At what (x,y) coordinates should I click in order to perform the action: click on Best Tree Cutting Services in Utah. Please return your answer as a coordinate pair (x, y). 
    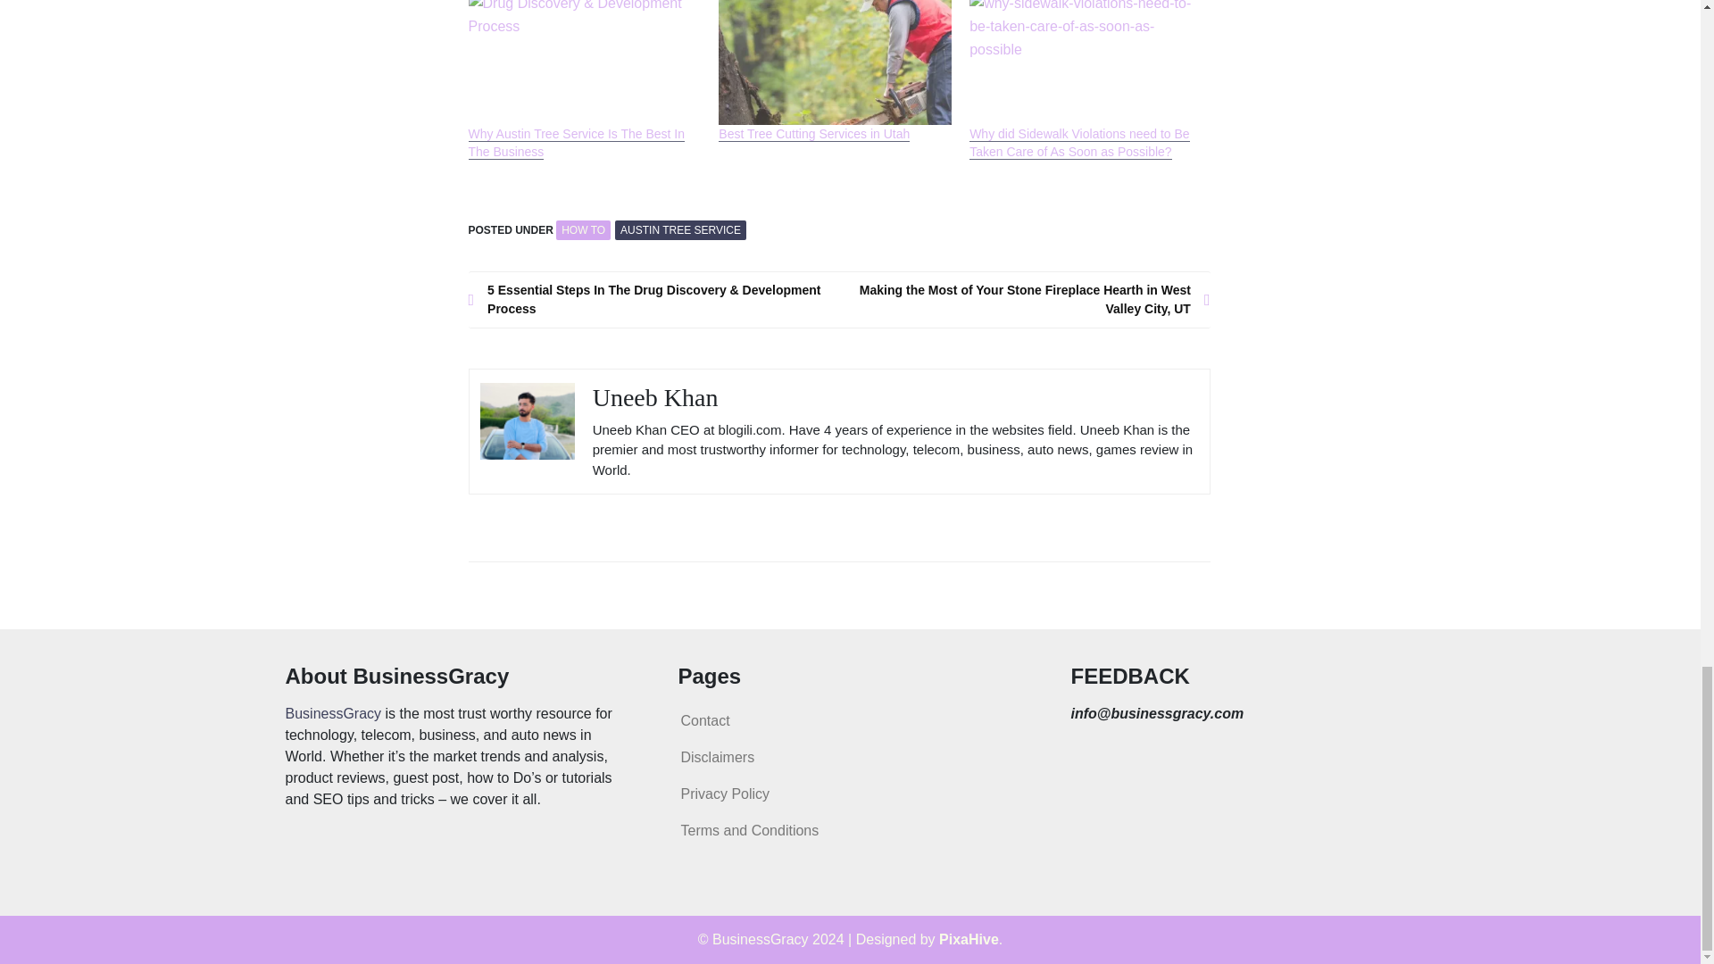
    Looking at the image, I should click on (814, 134).